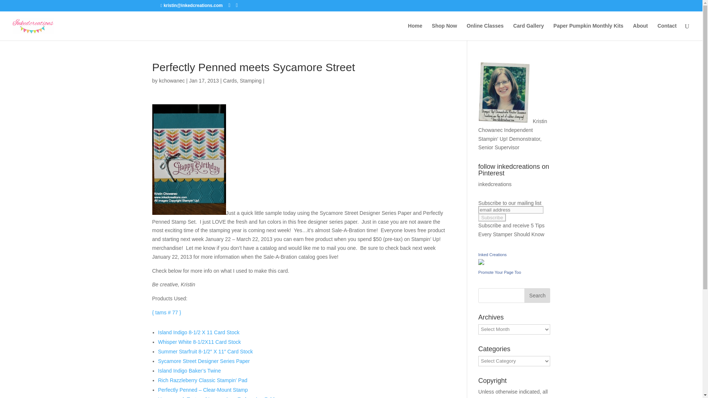 Image resolution: width=708 pixels, height=398 pixels. I want to click on Honeycomb Textured Impressions Embossing Folder, so click(218, 397).